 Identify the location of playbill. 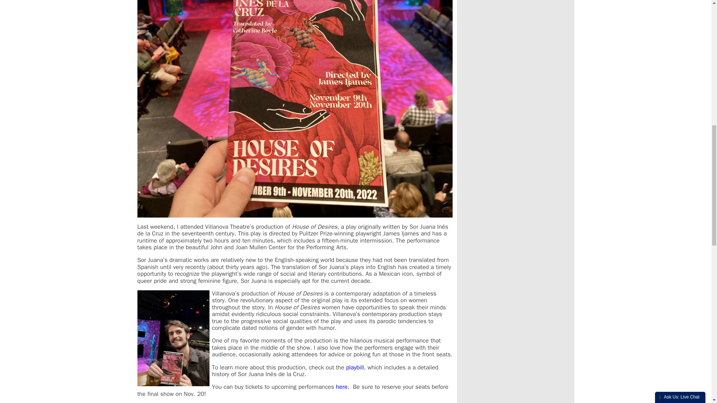
(355, 367).